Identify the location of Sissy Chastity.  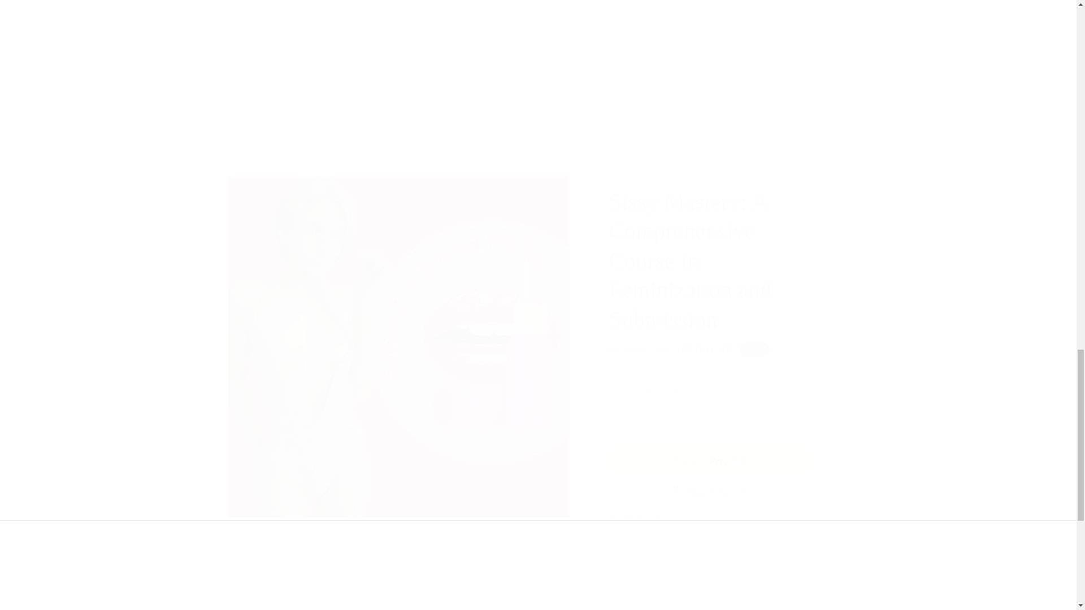
(616, 5).